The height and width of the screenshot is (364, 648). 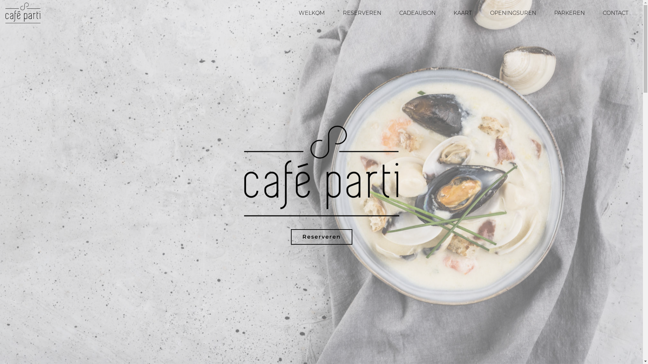 I want to click on KAART, so click(x=463, y=13).